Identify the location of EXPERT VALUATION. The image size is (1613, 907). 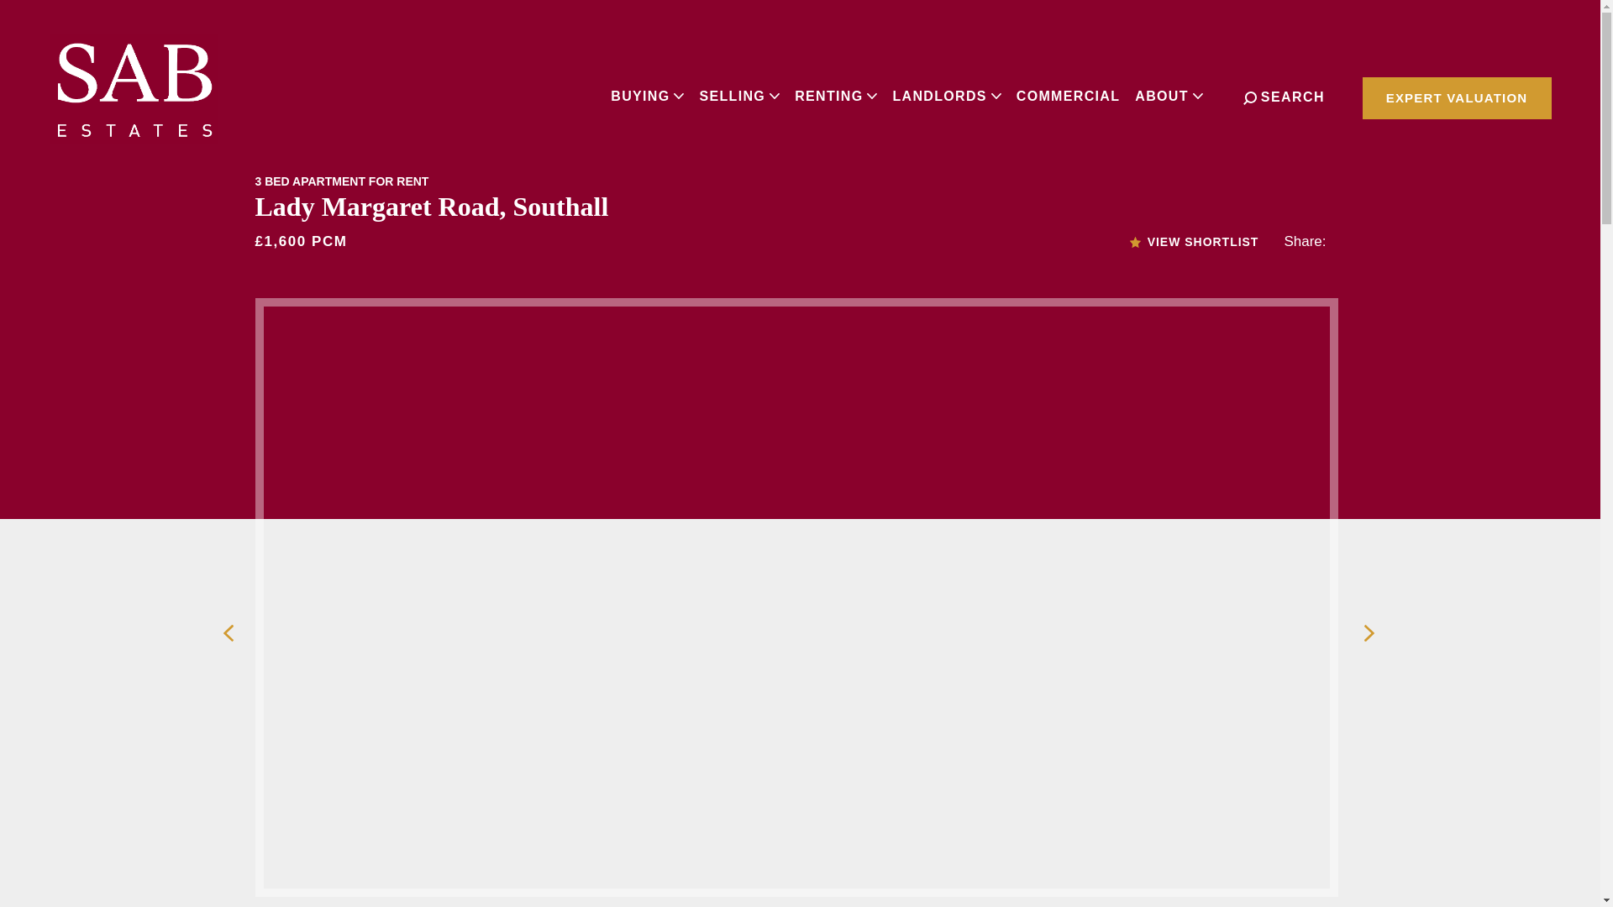
(1457, 97).